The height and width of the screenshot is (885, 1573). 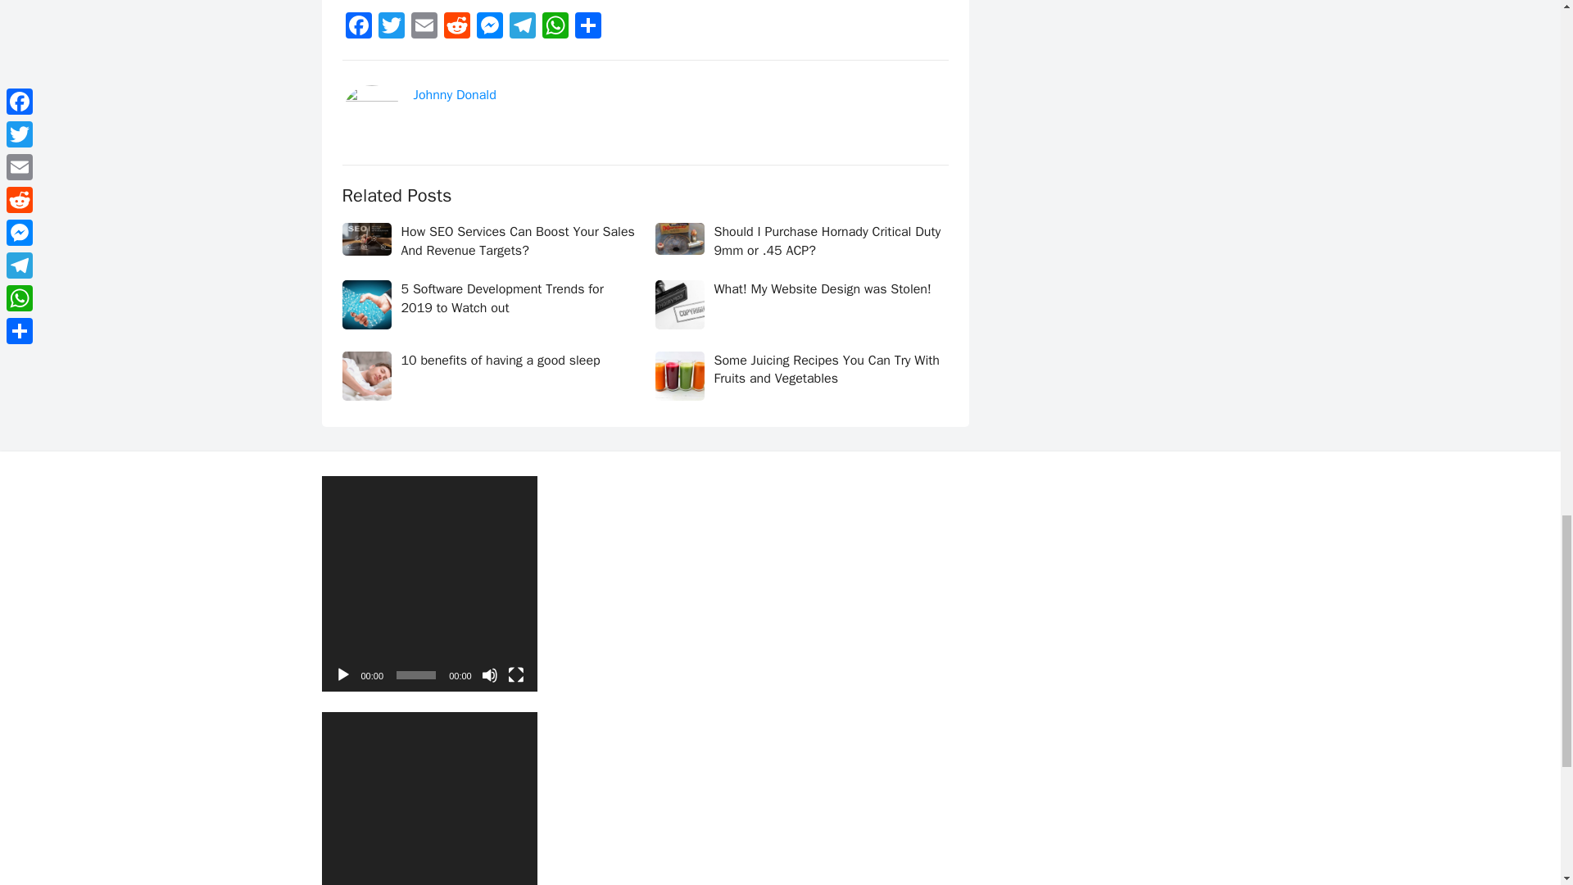 What do you see at coordinates (502, 298) in the screenshot?
I see `5 Software Development Trends for 2019 to Watch out` at bounding box center [502, 298].